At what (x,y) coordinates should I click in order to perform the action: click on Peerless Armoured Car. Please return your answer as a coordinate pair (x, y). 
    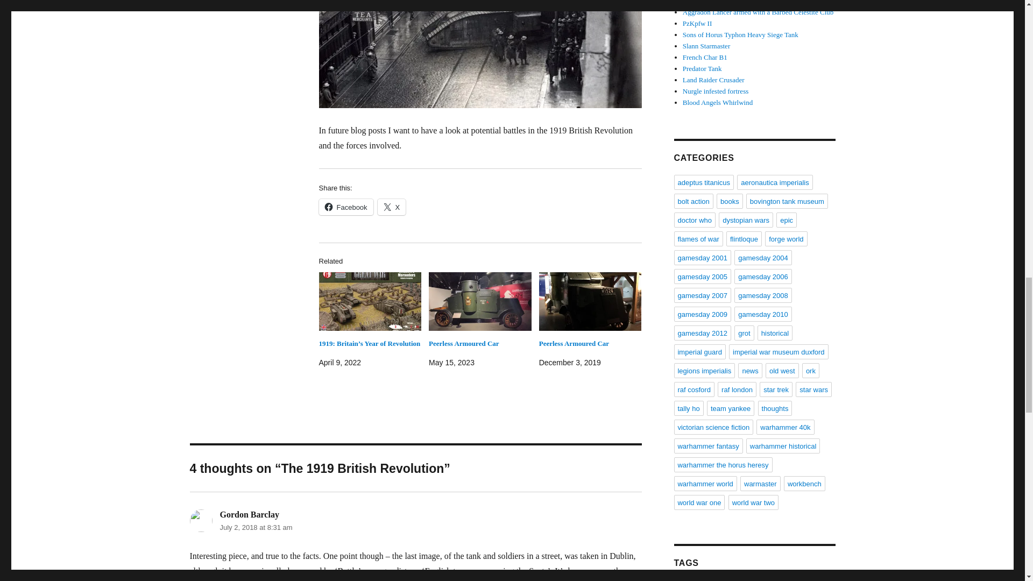
    Looking at the image, I should click on (590, 301).